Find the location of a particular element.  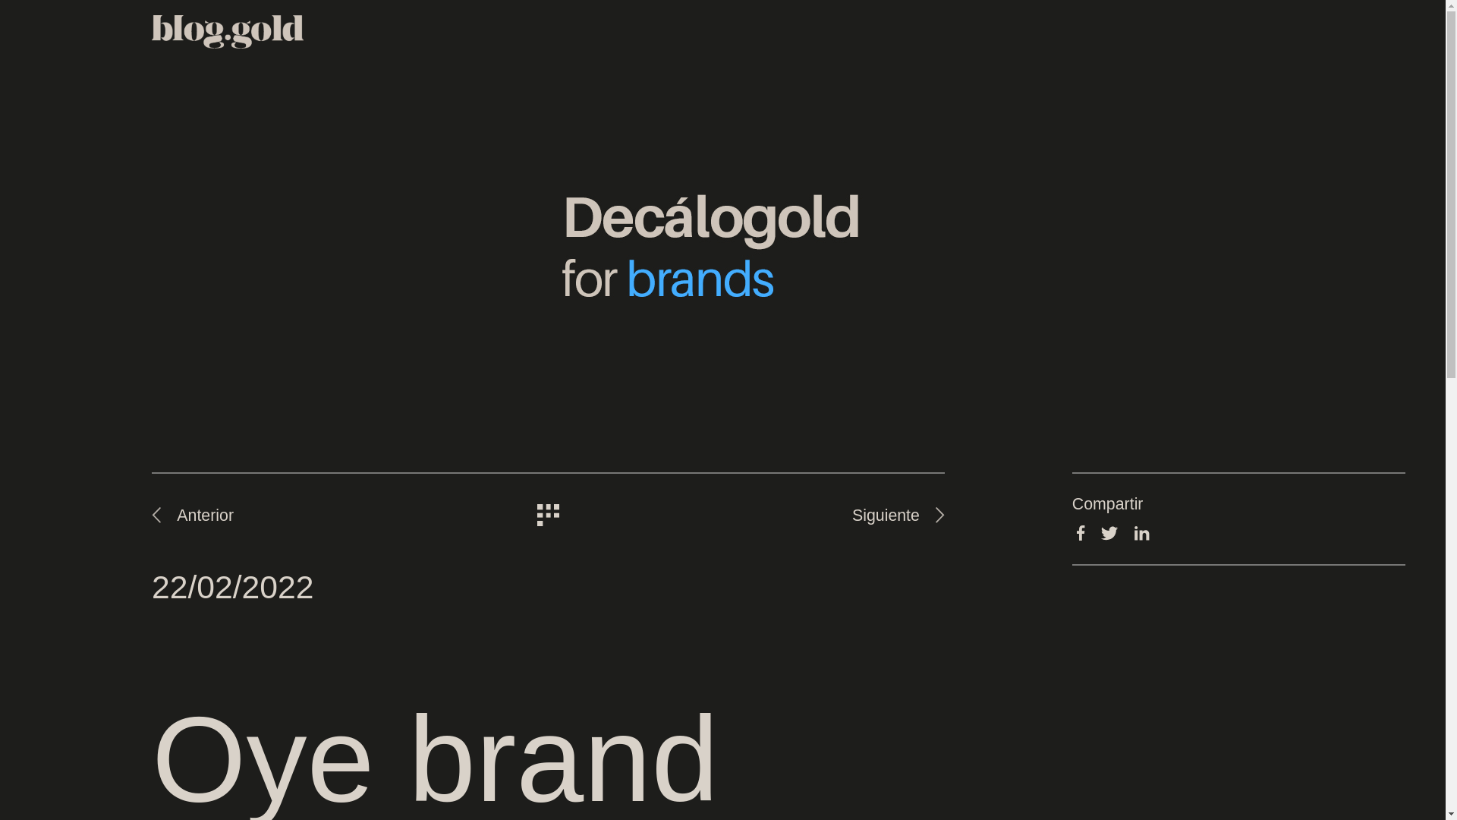

Siguiente is located at coordinates (898, 516).